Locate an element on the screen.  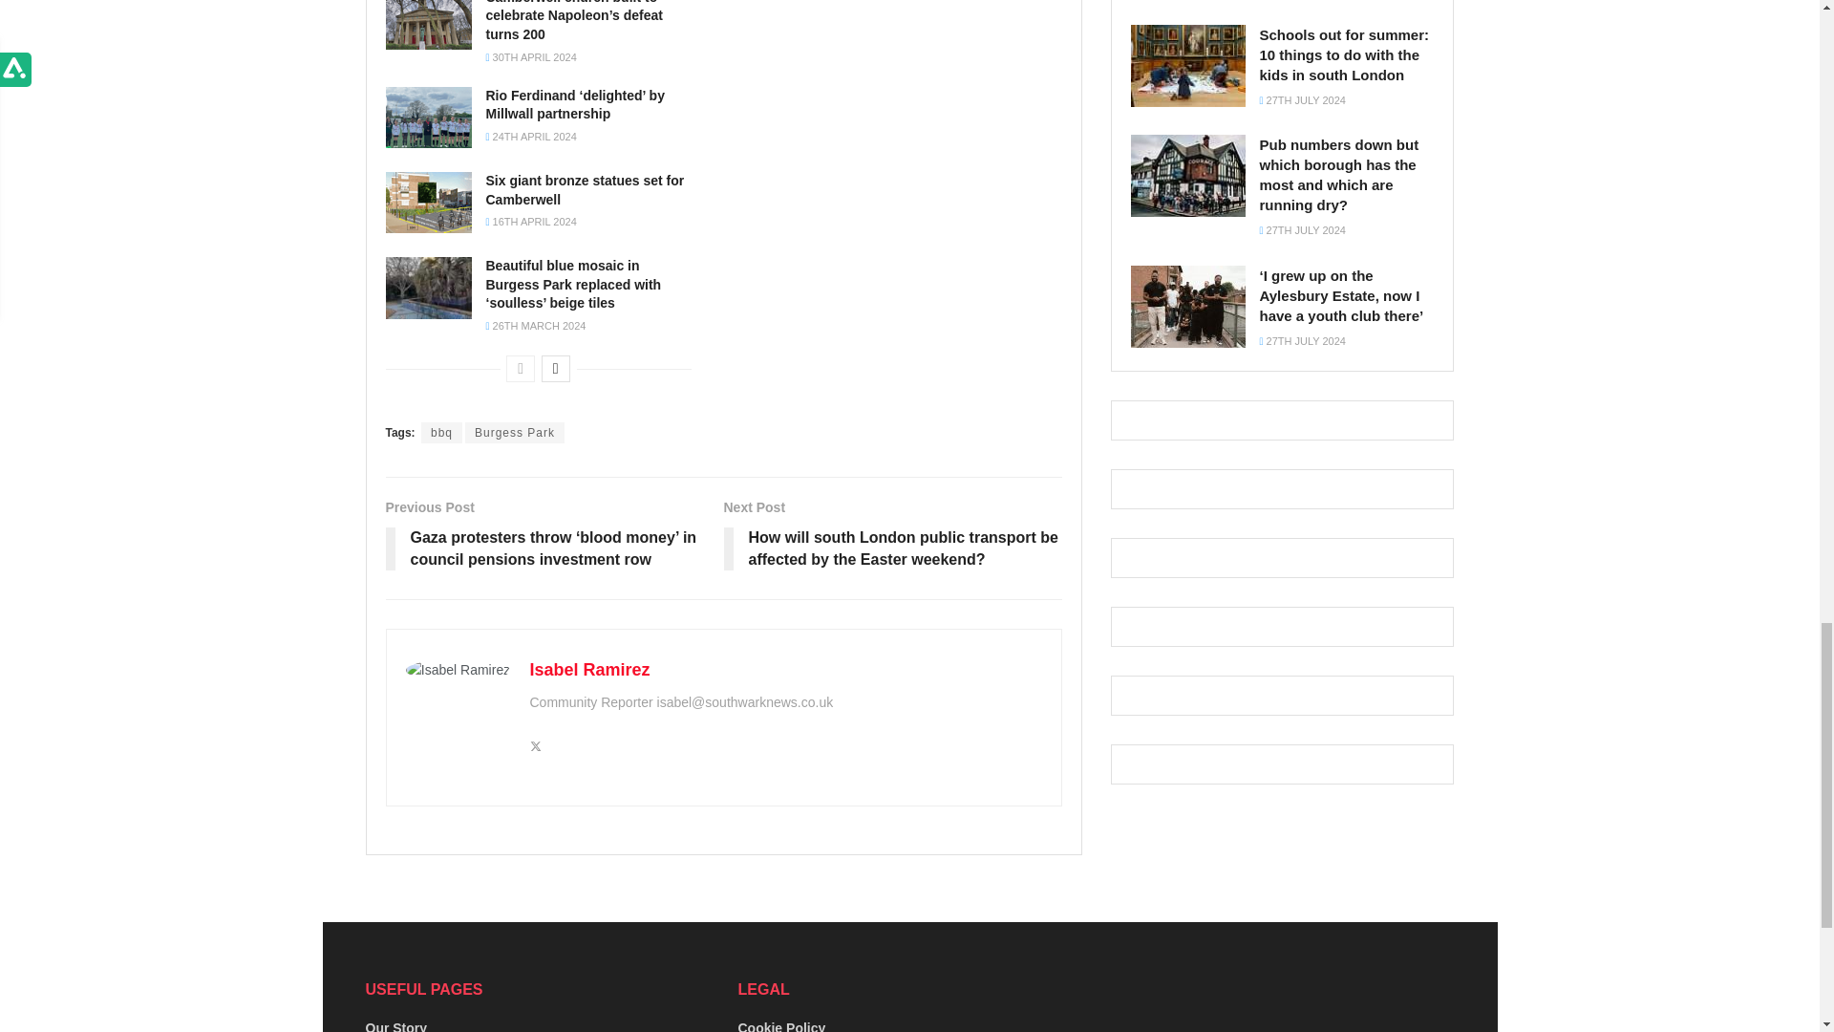
Next is located at coordinates (556, 368).